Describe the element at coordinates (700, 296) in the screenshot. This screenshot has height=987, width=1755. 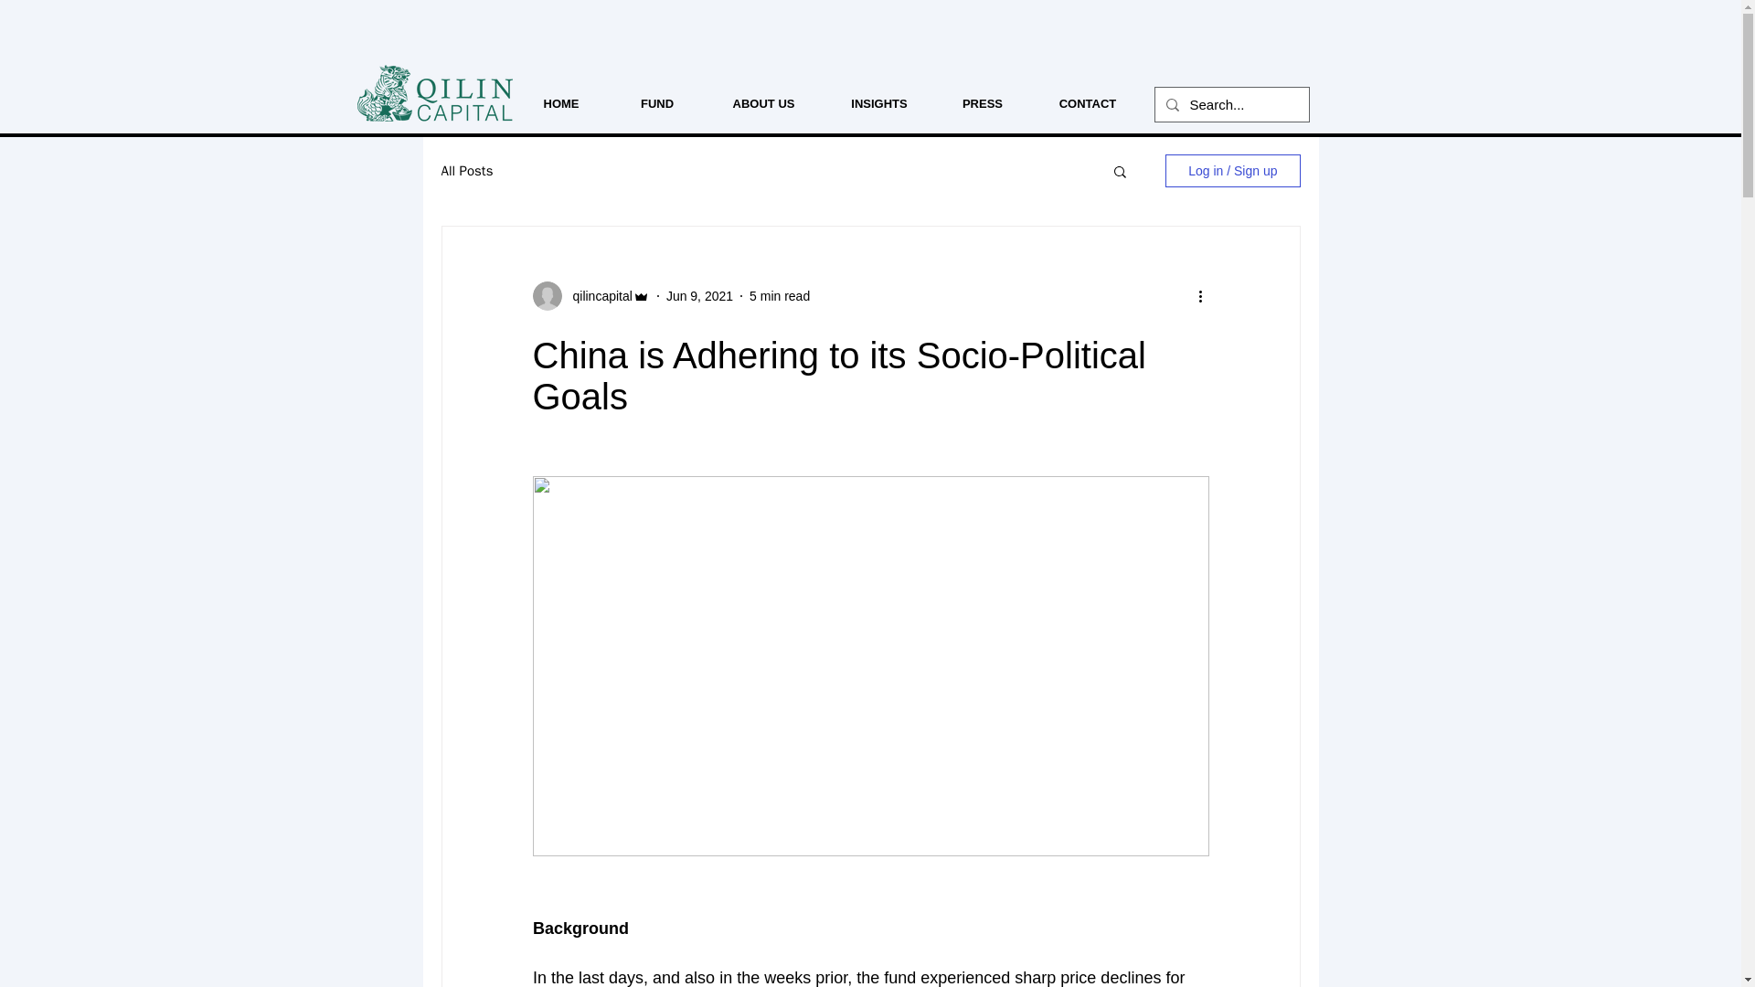
I see `Jun 9, 2021` at that location.